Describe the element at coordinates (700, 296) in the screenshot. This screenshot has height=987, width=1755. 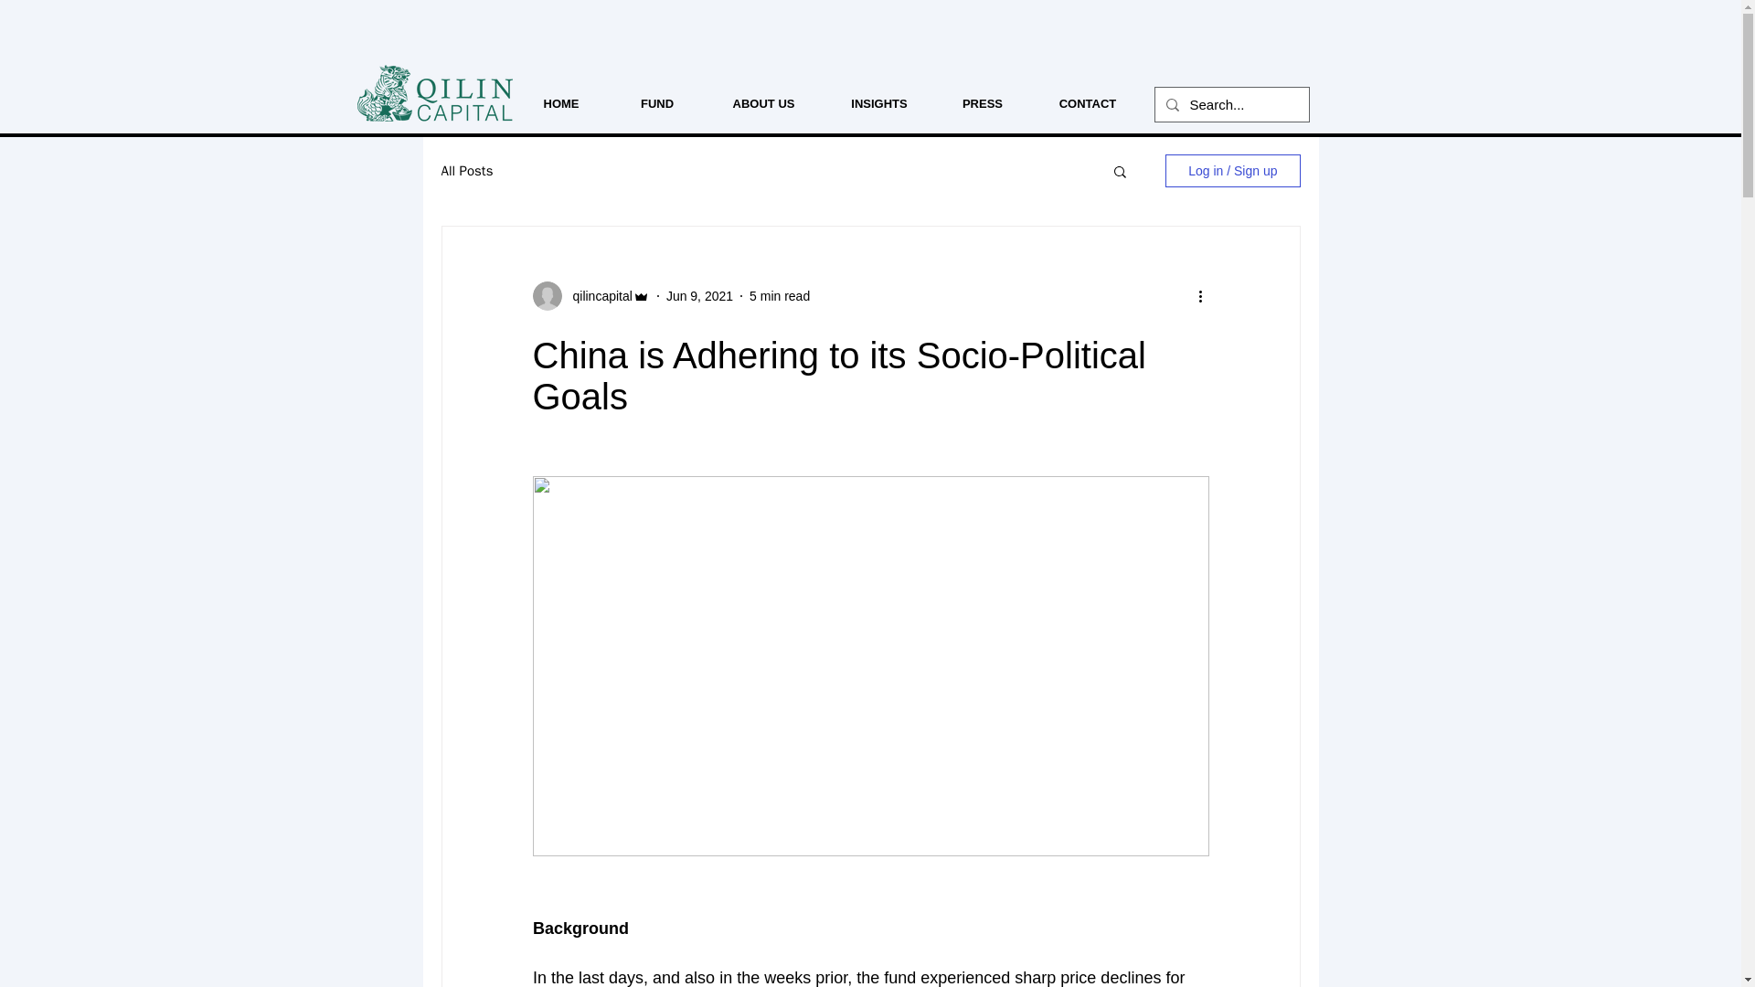
I see `Jun 9, 2021` at that location.